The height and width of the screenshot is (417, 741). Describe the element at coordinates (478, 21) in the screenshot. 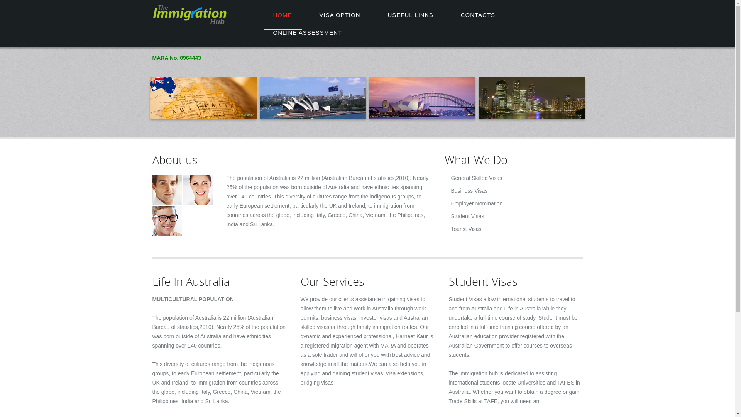

I see `CONTACTS` at that location.